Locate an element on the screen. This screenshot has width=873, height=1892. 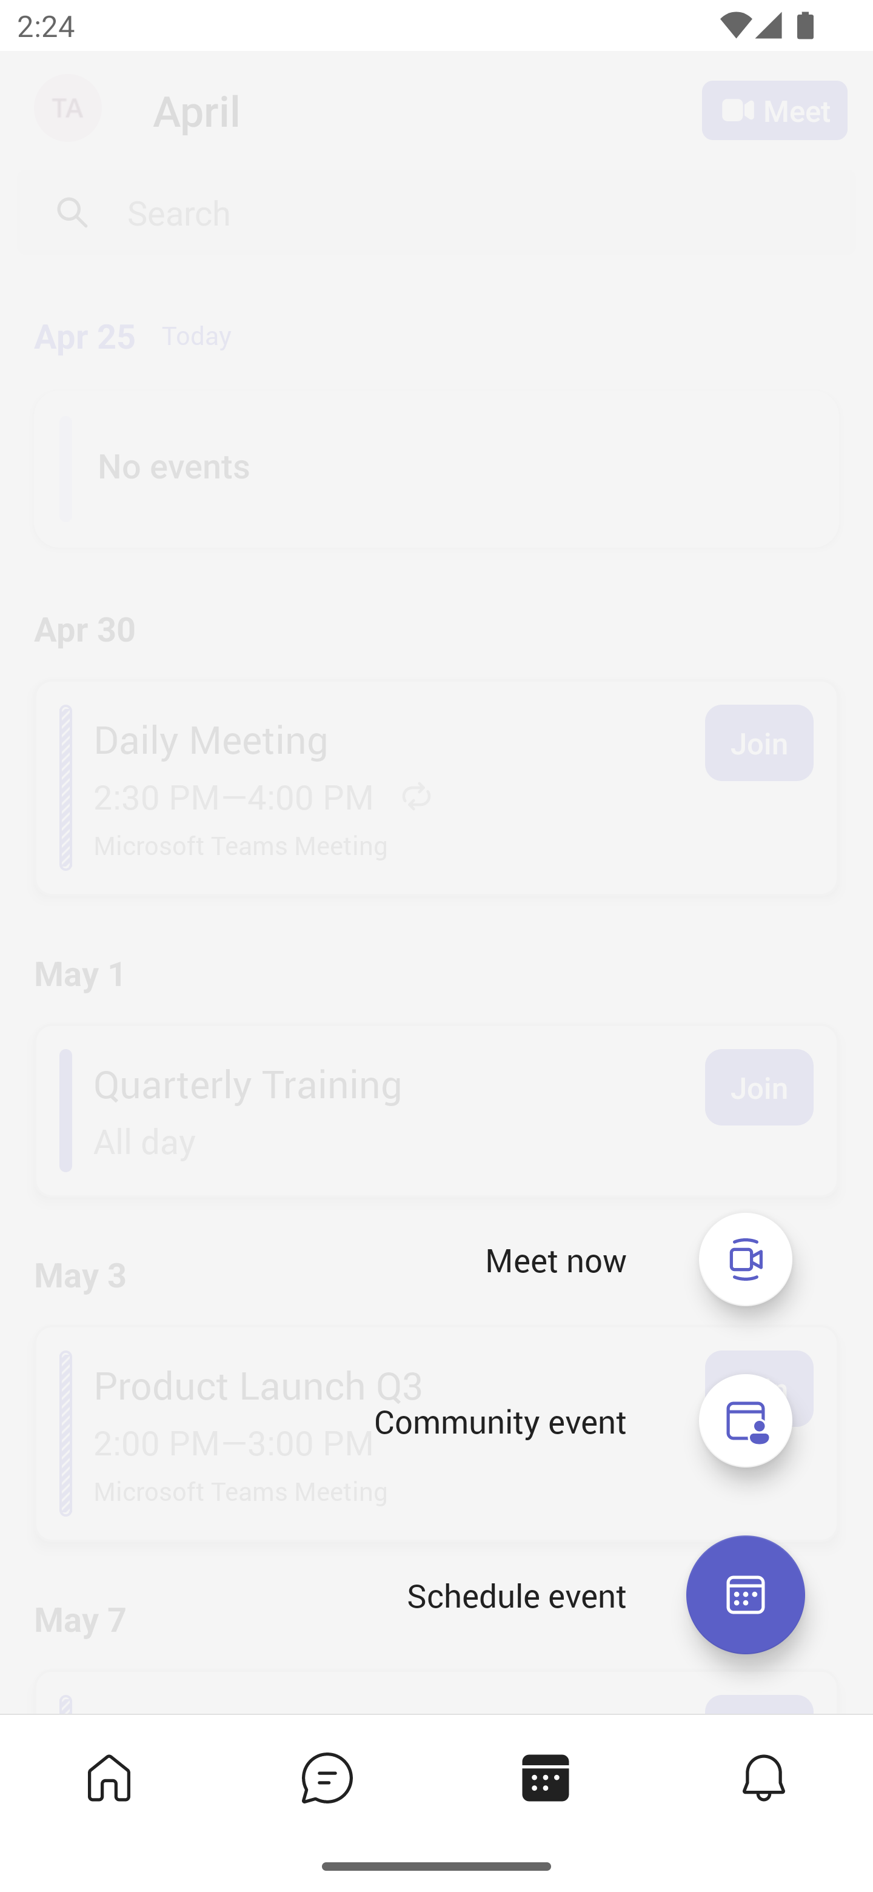
Schedule event is located at coordinates (745, 1595).